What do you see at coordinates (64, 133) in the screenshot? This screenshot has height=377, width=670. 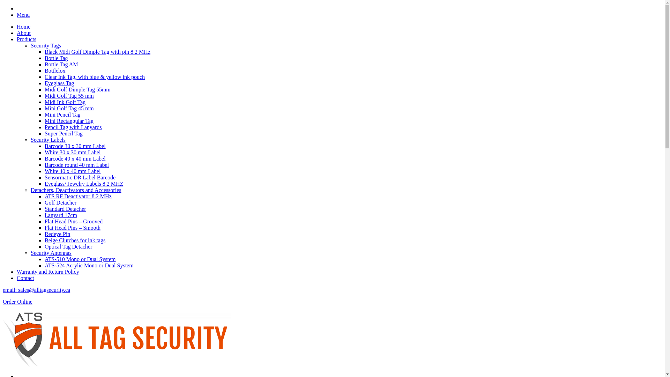 I see `Super Pencil Tag` at bounding box center [64, 133].